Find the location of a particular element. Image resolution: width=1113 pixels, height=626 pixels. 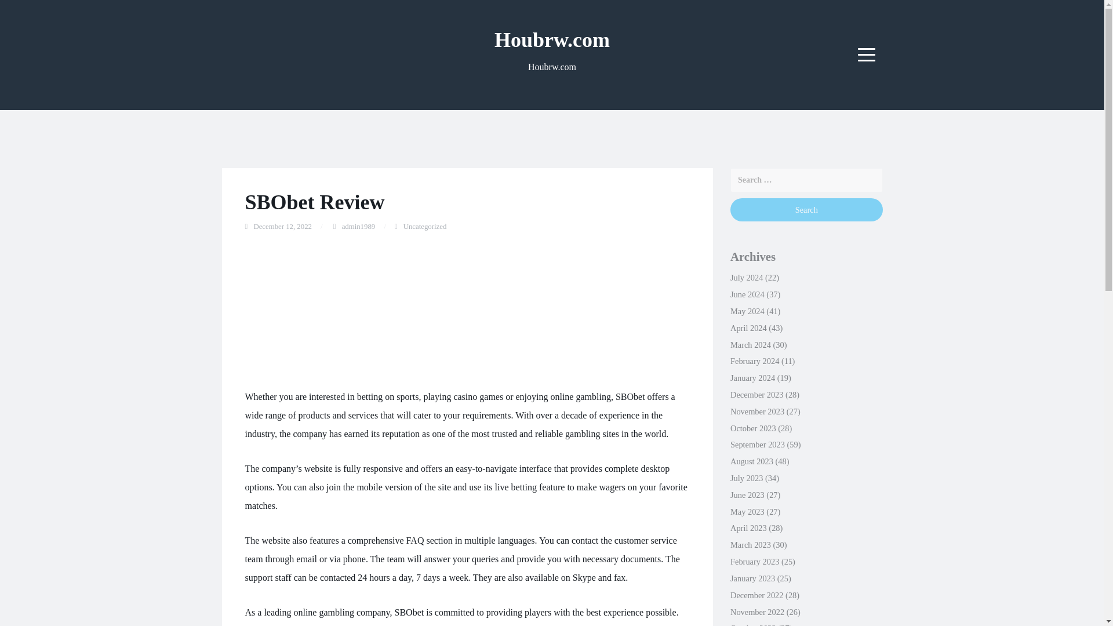

June 2023 is located at coordinates (747, 494).